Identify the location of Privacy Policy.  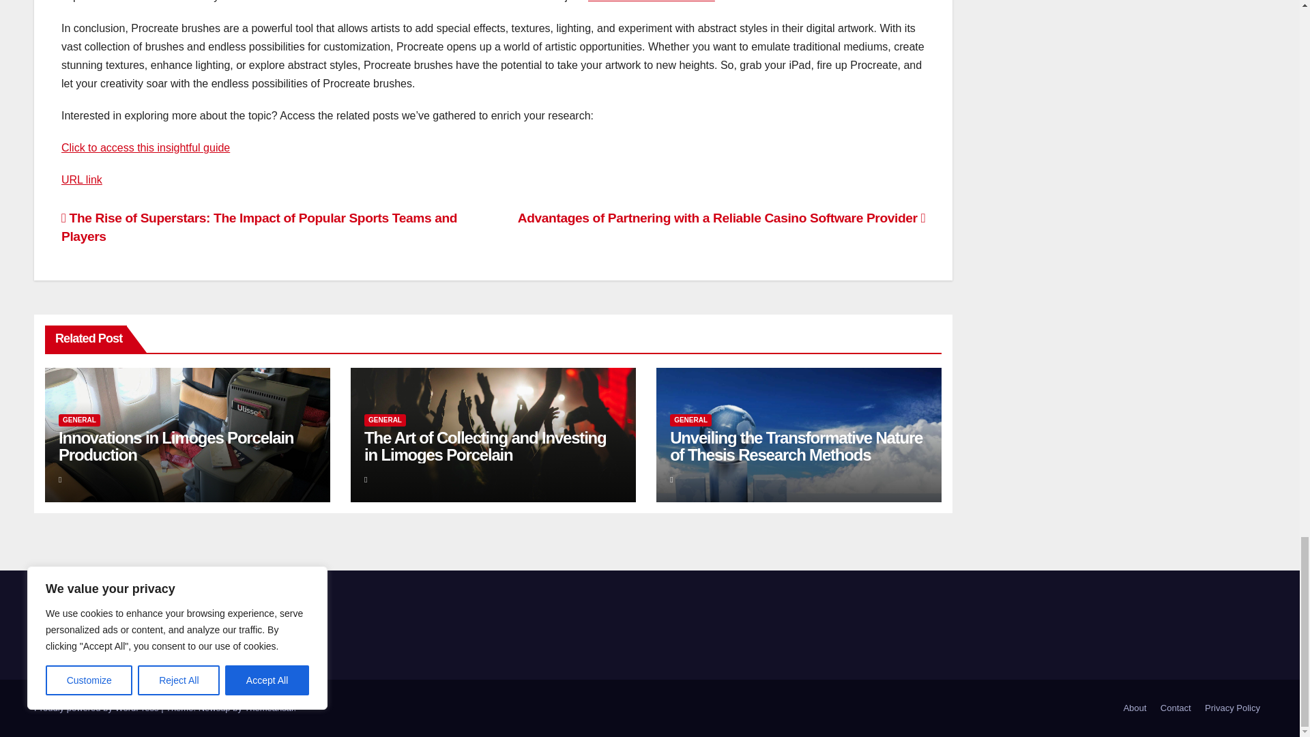
(1232, 708).